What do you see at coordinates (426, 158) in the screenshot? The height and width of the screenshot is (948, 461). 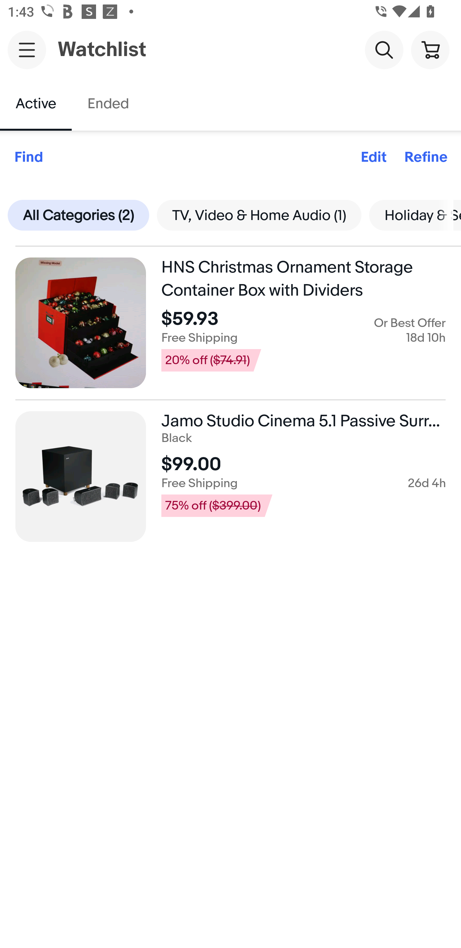 I see `Refine Refine list` at bounding box center [426, 158].